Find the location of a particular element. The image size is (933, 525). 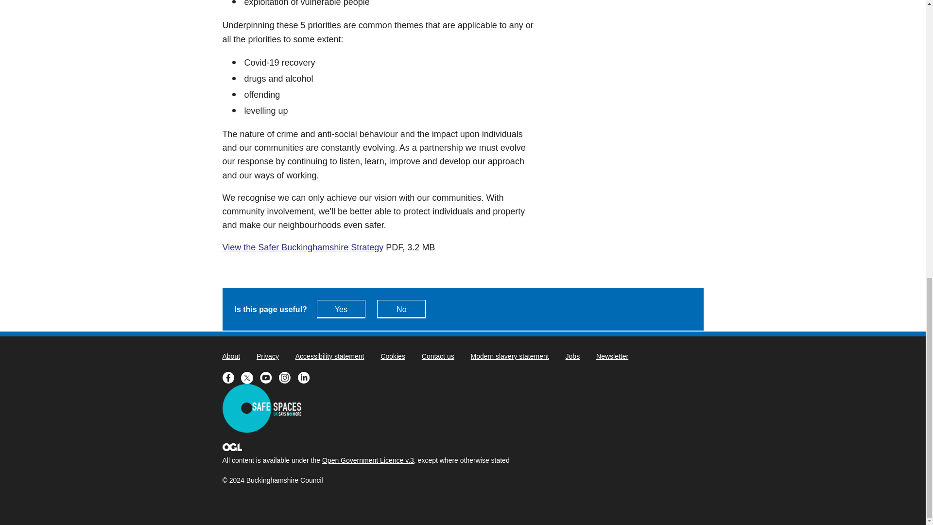

Cookies is located at coordinates (393, 356).